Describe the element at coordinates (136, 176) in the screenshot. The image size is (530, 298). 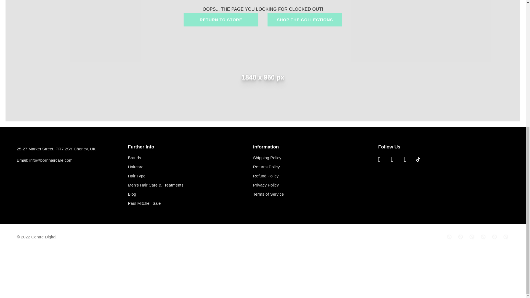
I see `Hair Type` at that location.